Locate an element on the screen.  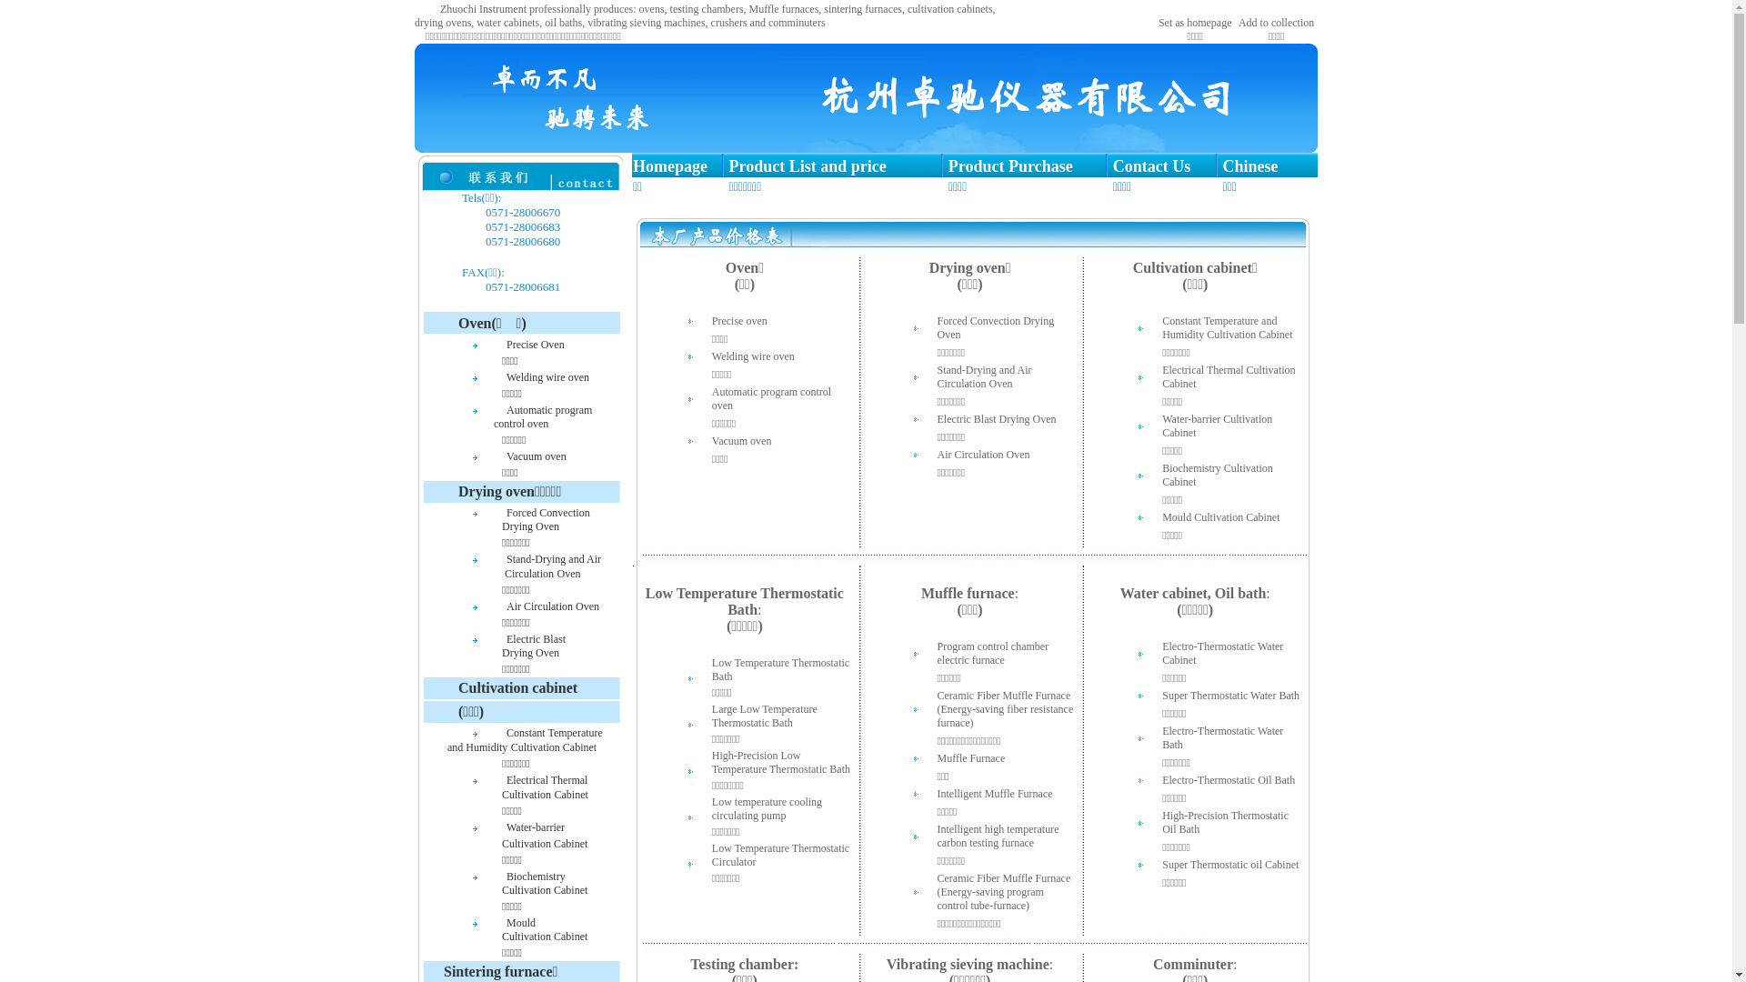
Cultivation cabinet is located at coordinates (1193, 267).